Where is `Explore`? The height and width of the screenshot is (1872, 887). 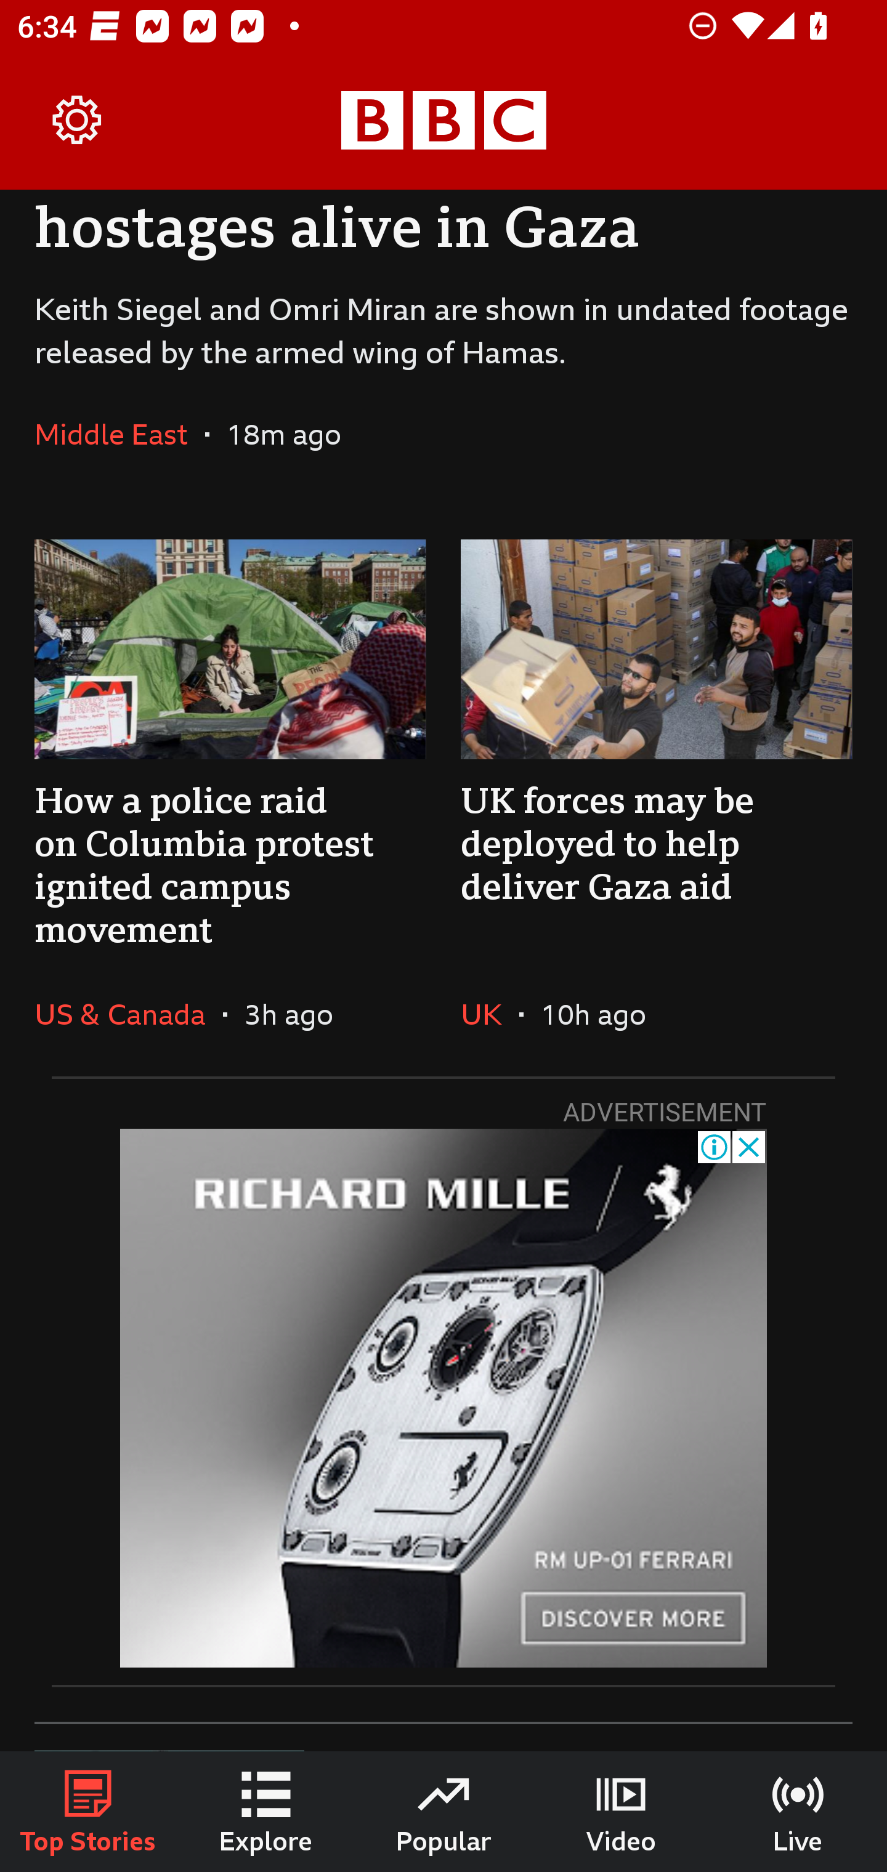 Explore is located at coordinates (266, 1812).